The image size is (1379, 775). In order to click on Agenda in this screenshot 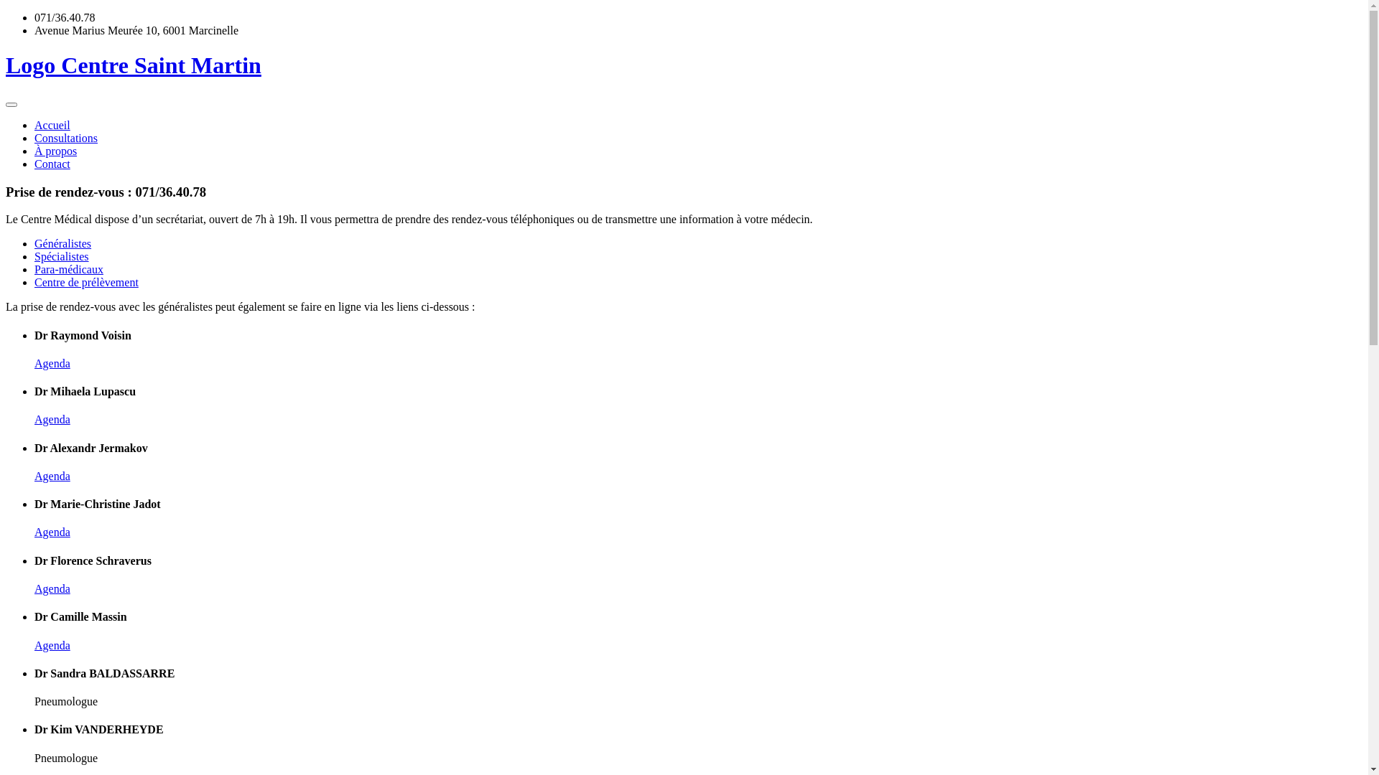, I will do `click(52, 476)`.